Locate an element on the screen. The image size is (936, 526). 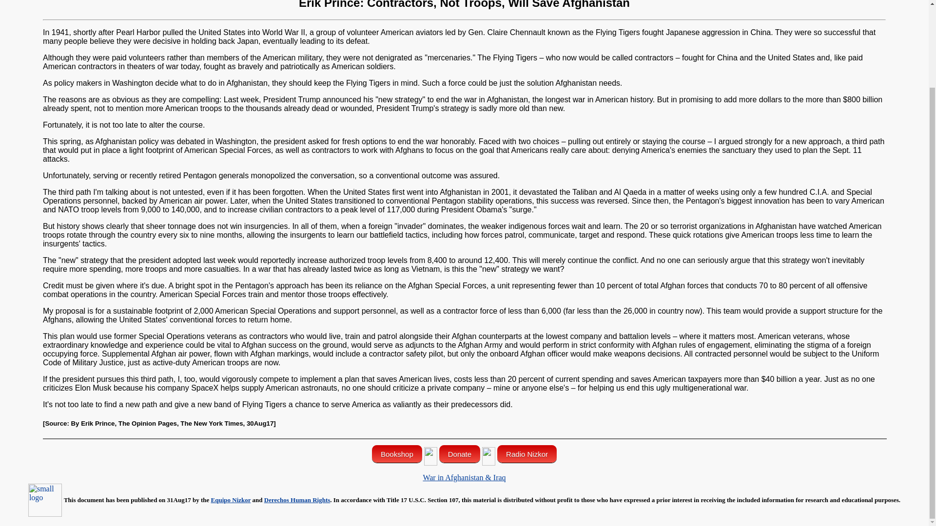
Bookshop is located at coordinates (397, 454).